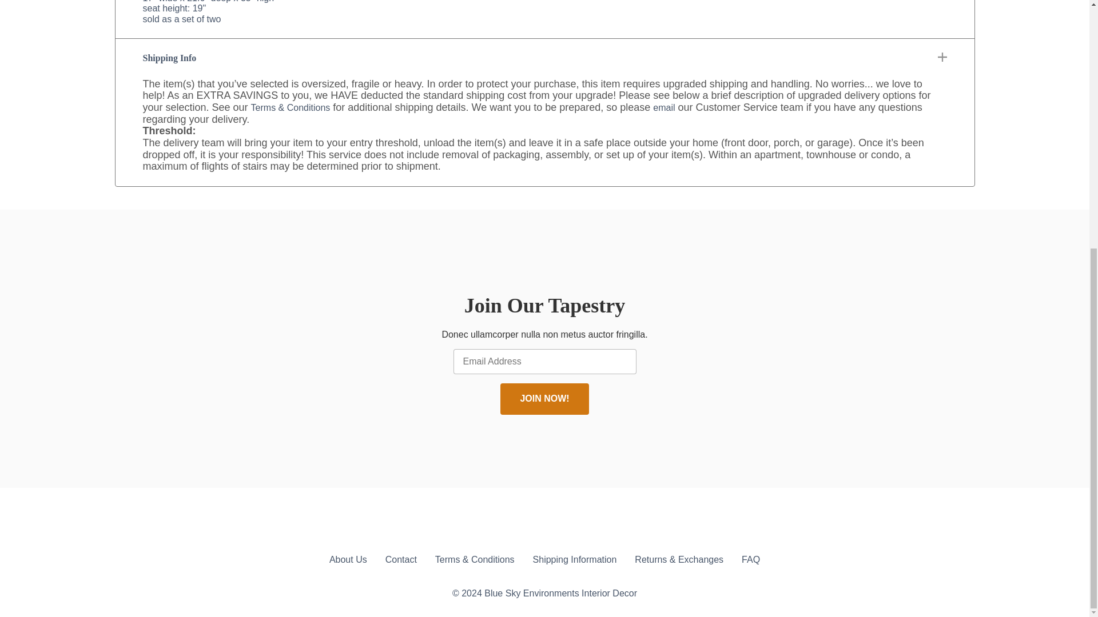  I want to click on About Us, so click(348, 560).